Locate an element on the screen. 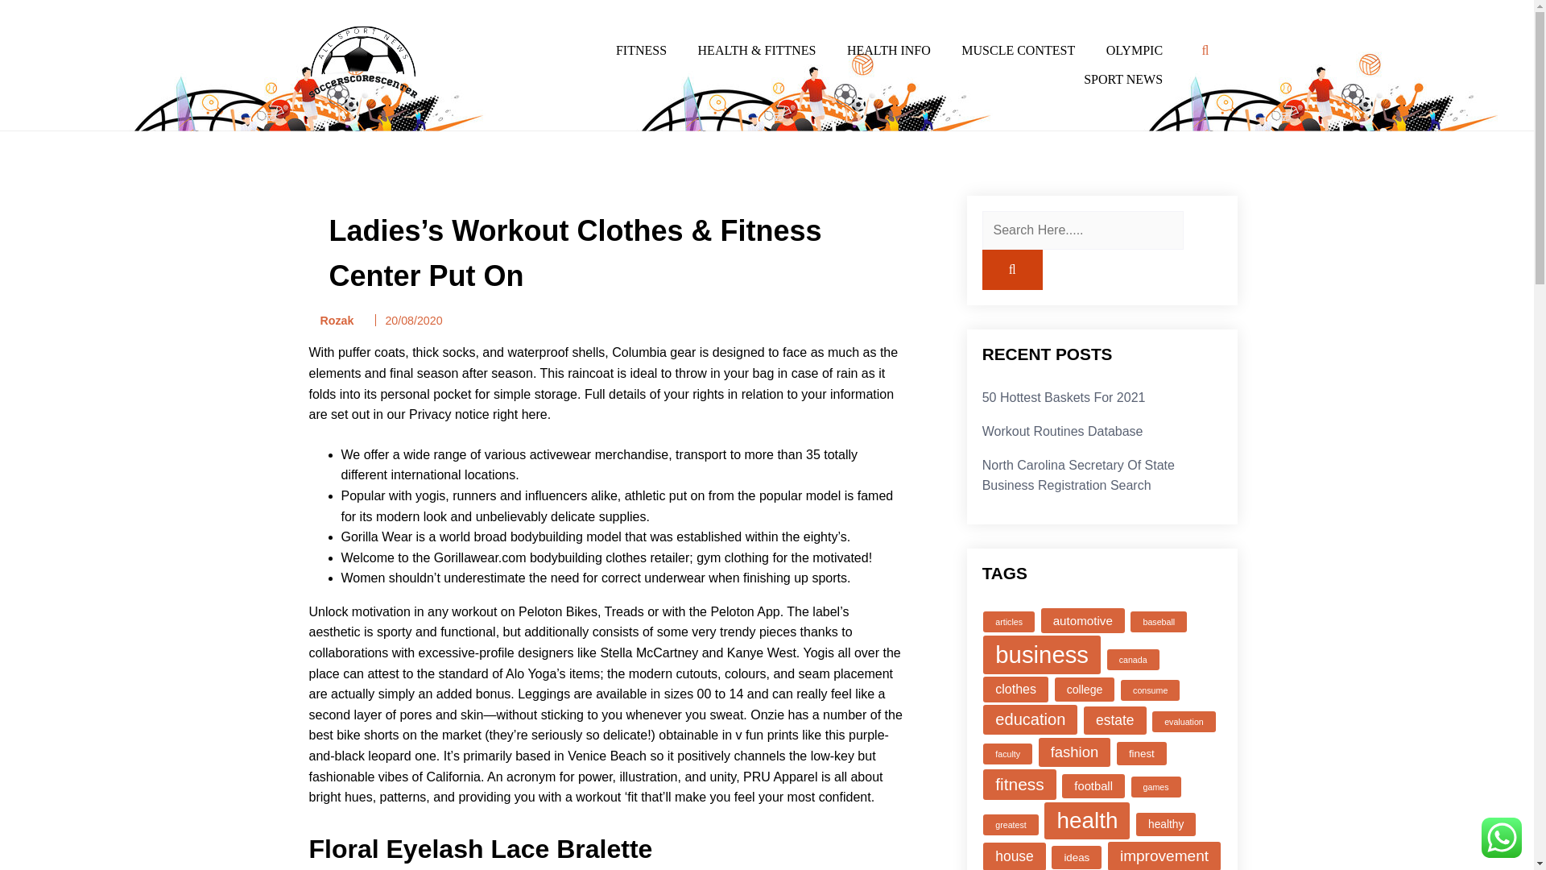 This screenshot has width=1546, height=870. MUSCLE CONTEST is located at coordinates (1018, 51).